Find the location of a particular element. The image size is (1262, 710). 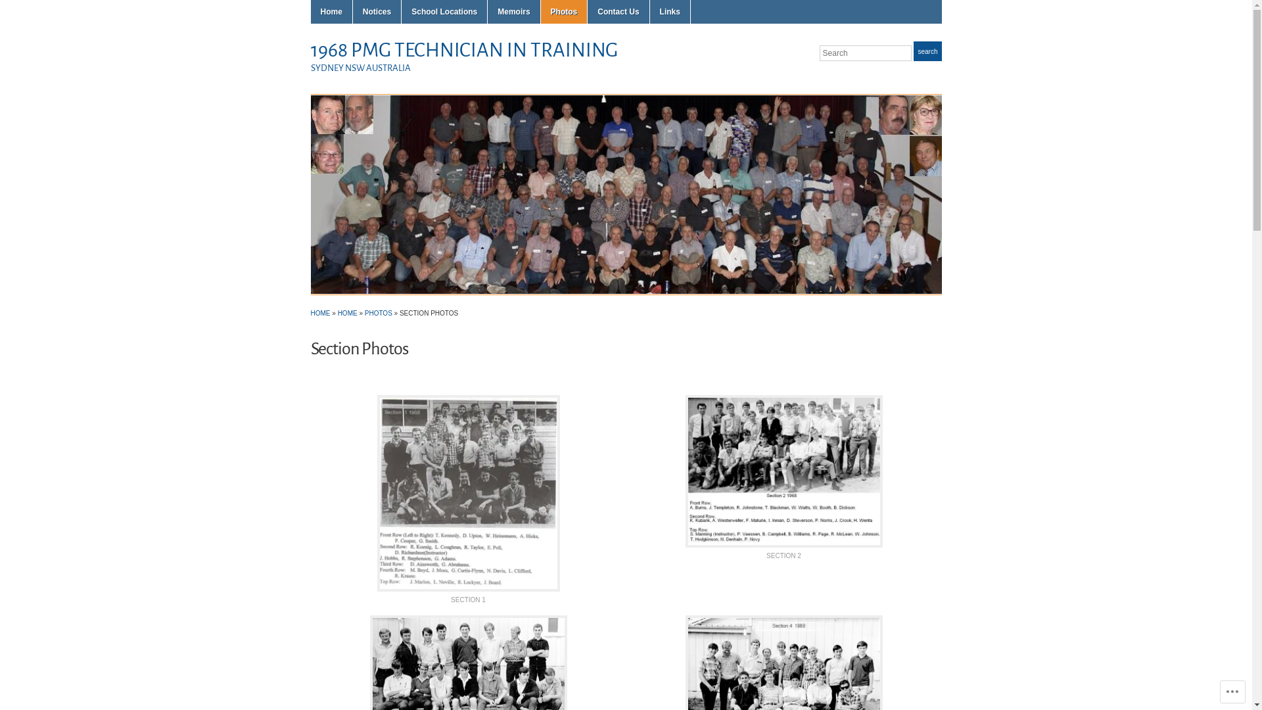

Notices is located at coordinates (377, 12).